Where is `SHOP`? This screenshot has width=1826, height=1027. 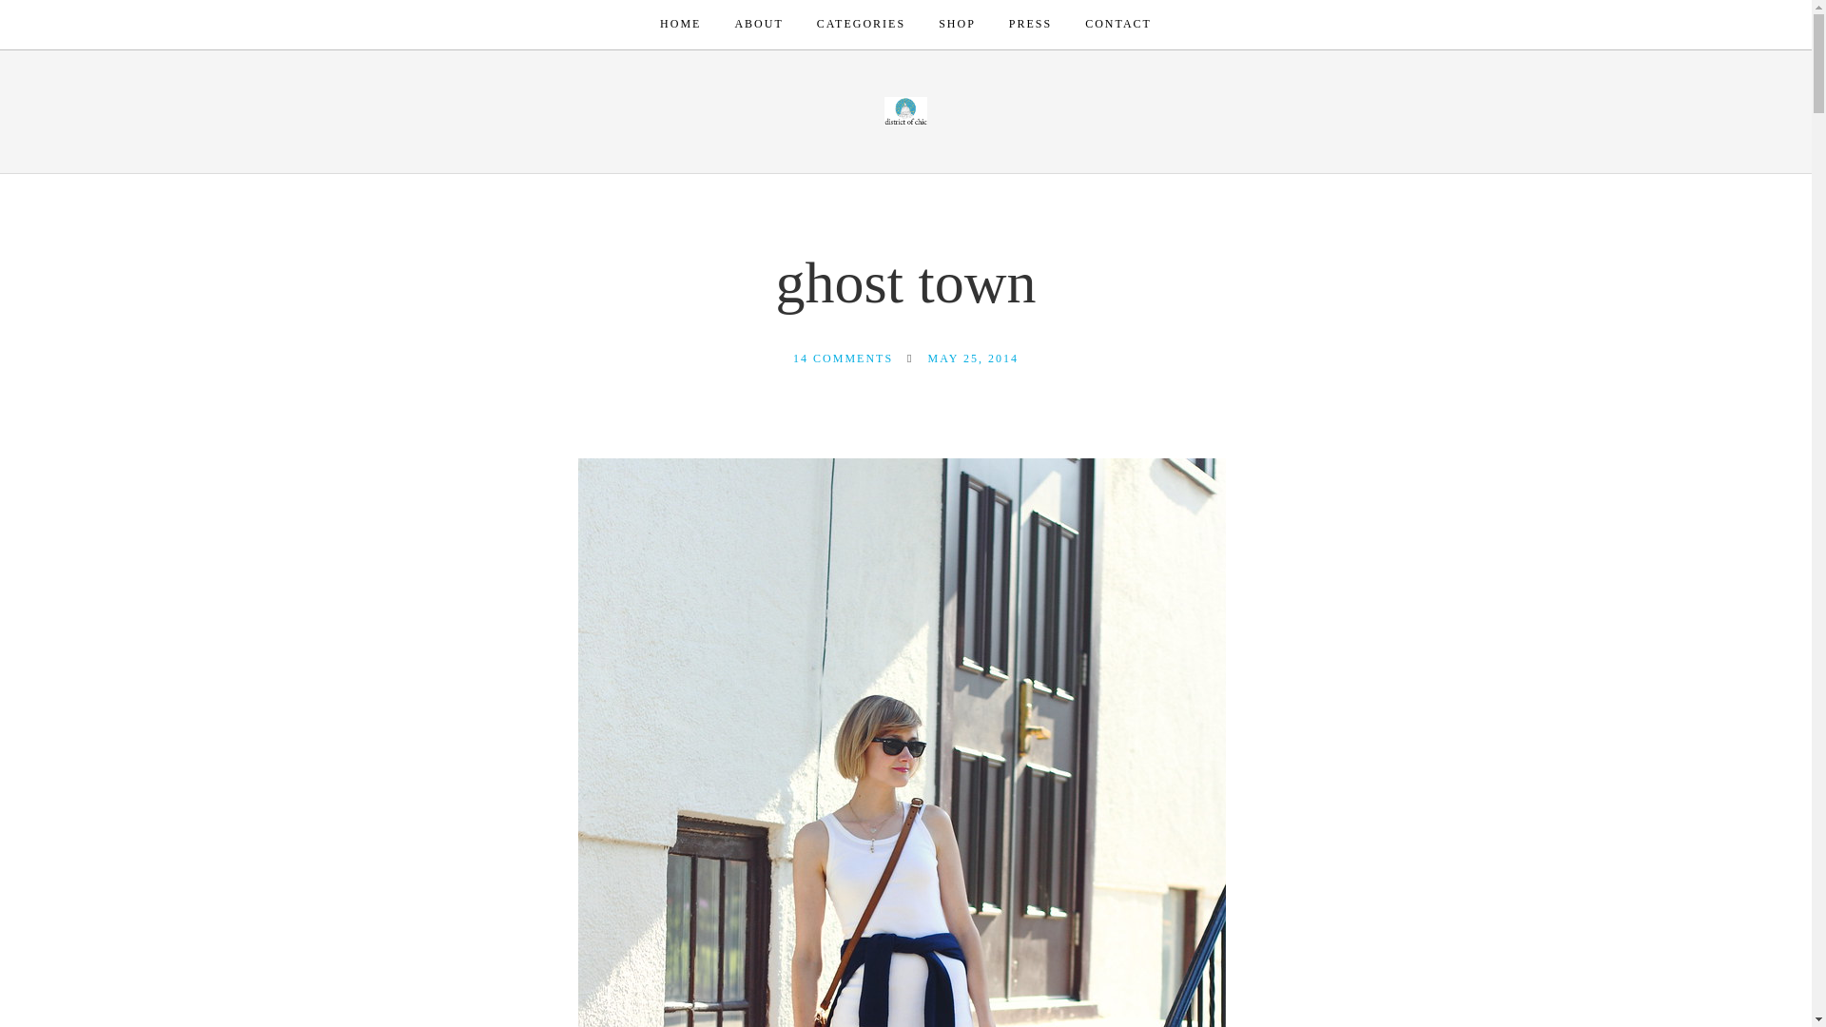
SHOP is located at coordinates (957, 25).